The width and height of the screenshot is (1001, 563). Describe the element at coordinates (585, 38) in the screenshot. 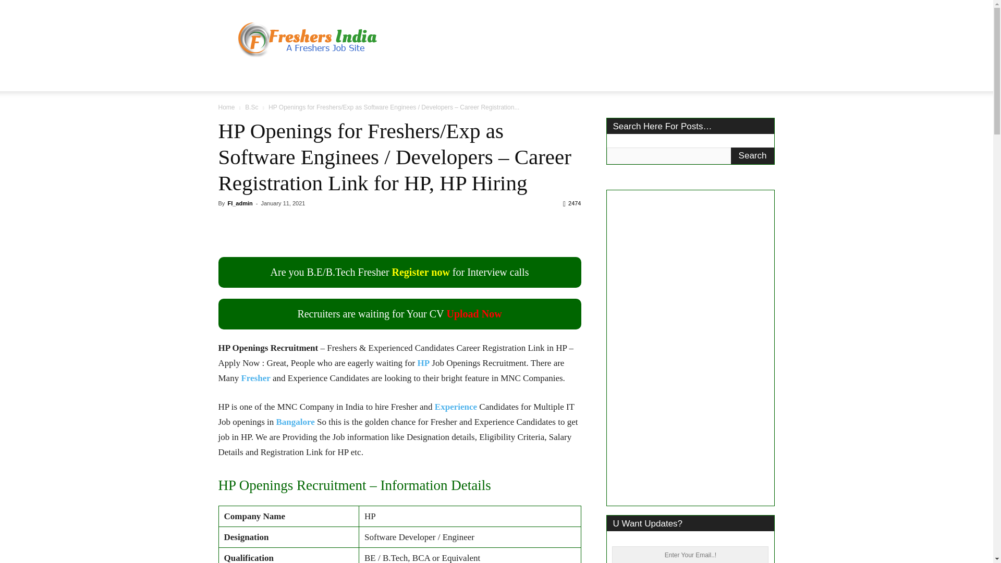

I see `Advertisement` at that location.